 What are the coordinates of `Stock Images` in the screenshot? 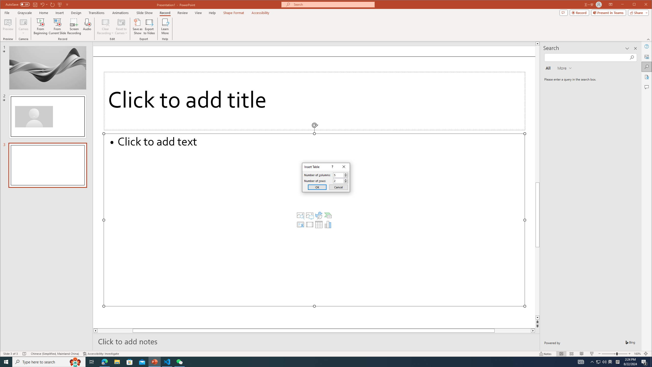 It's located at (301, 215).